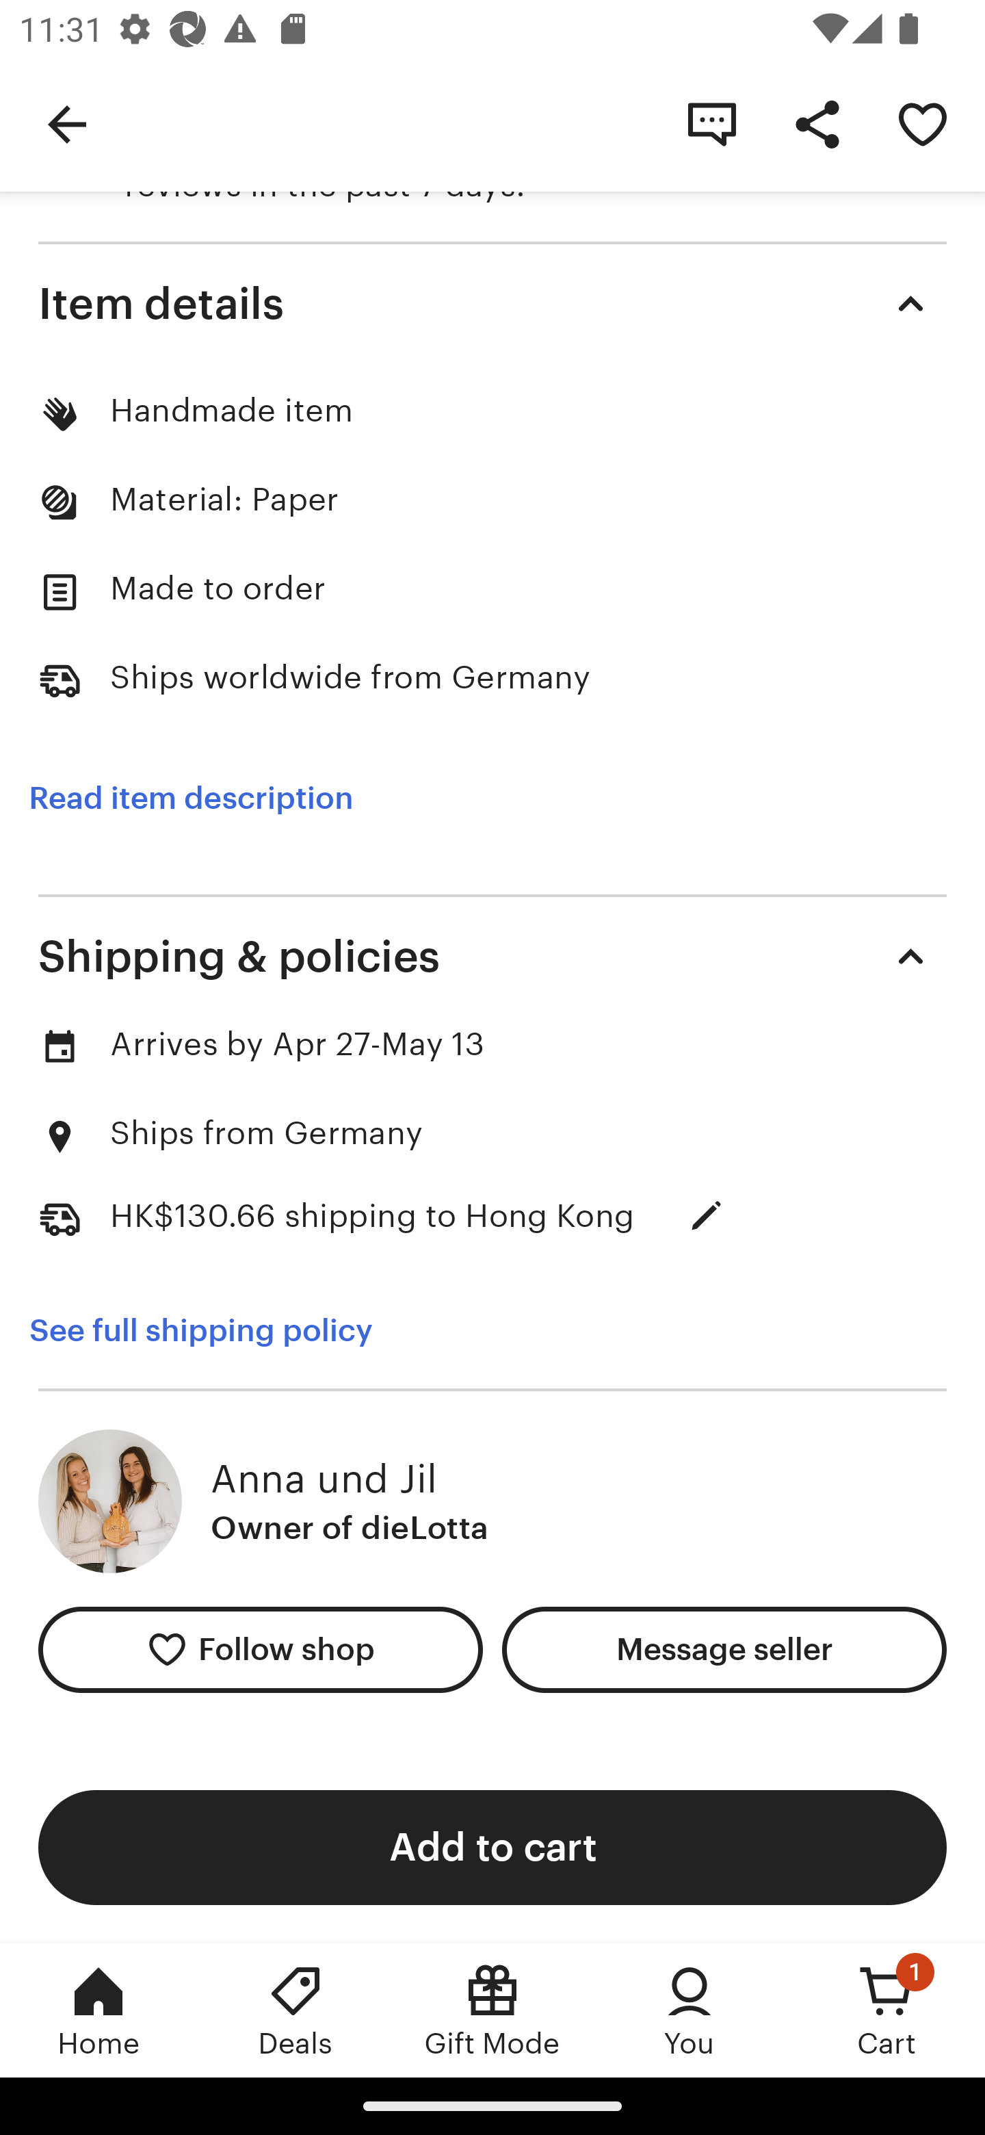 The image size is (985, 2135). I want to click on See full shipping policy, so click(220, 1330).